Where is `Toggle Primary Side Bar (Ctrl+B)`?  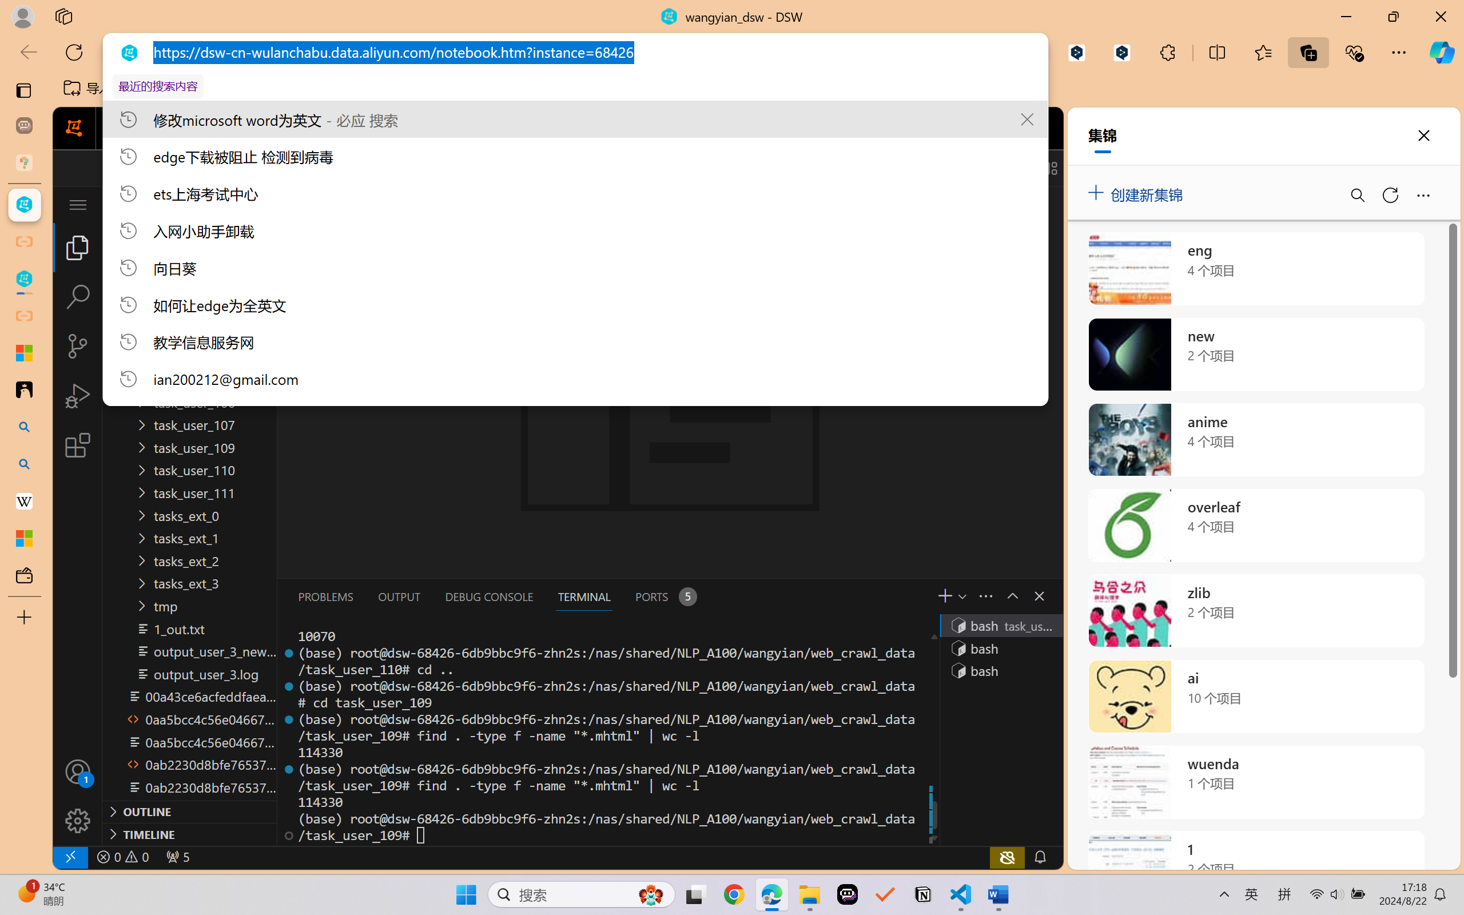
Toggle Primary Side Bar (Ctrl+B) is located at coordinates (969, 168).